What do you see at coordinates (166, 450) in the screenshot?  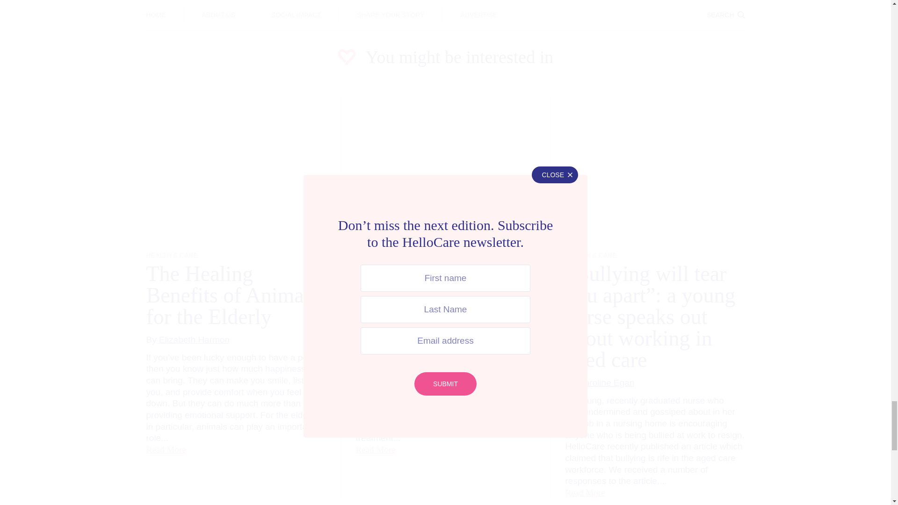 I see `Read The Healing Benefits of Animals for the Elderly` at bounding box center [166, 450].